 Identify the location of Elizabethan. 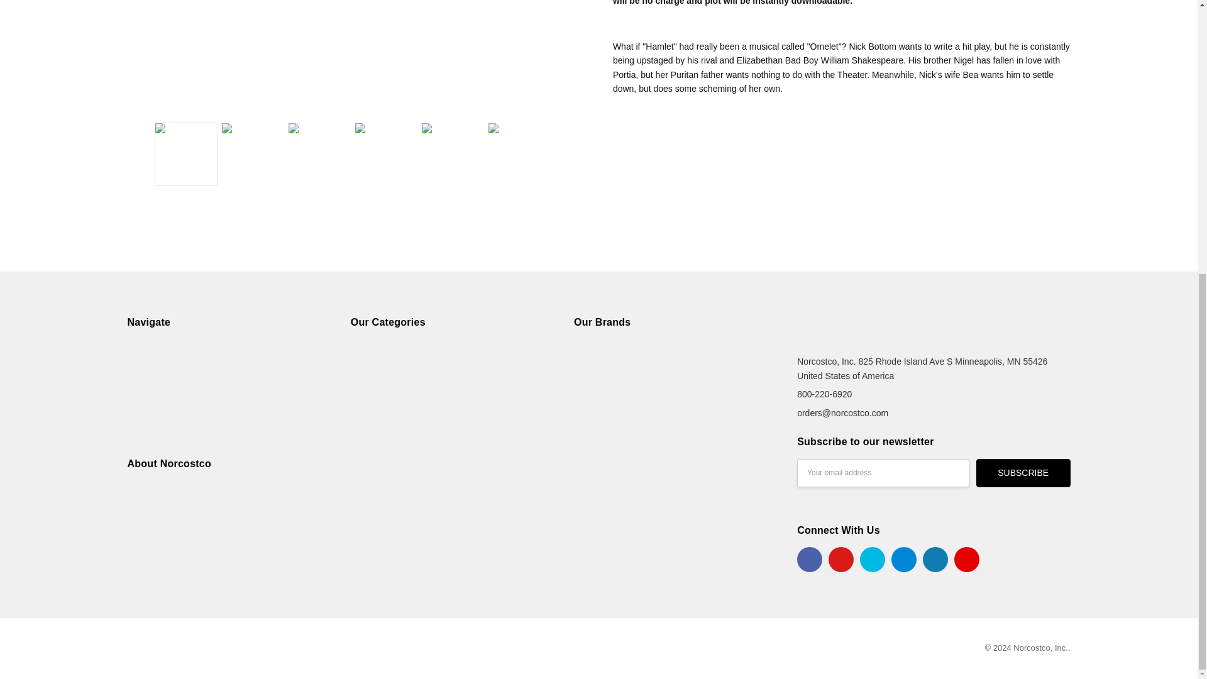
(252, 153).